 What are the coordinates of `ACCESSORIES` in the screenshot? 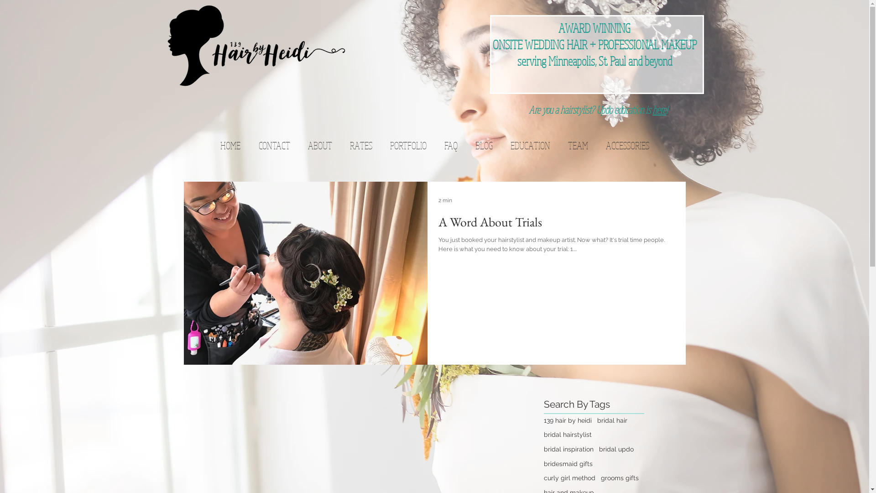 It's located at (628, 145).